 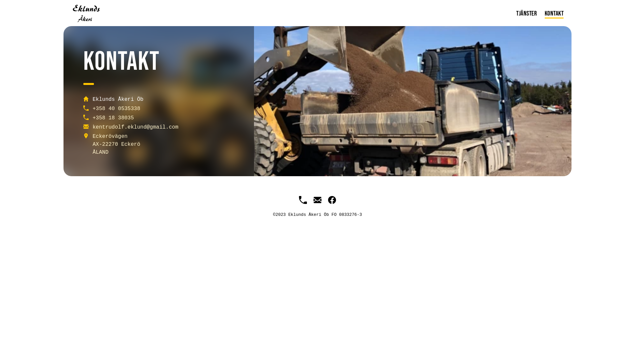 What do you see at coordinates (116, 109) in the screenshot?
I see `+358 40 0535338` at bounding box center [116, 109].